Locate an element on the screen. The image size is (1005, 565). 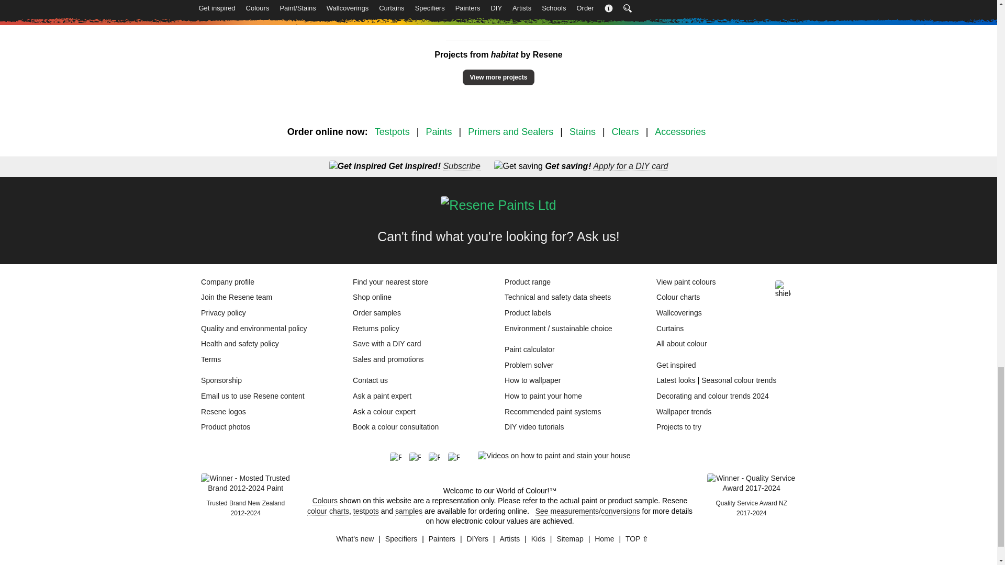
Follow us on Pinterest is located at coordinates (419, 458).